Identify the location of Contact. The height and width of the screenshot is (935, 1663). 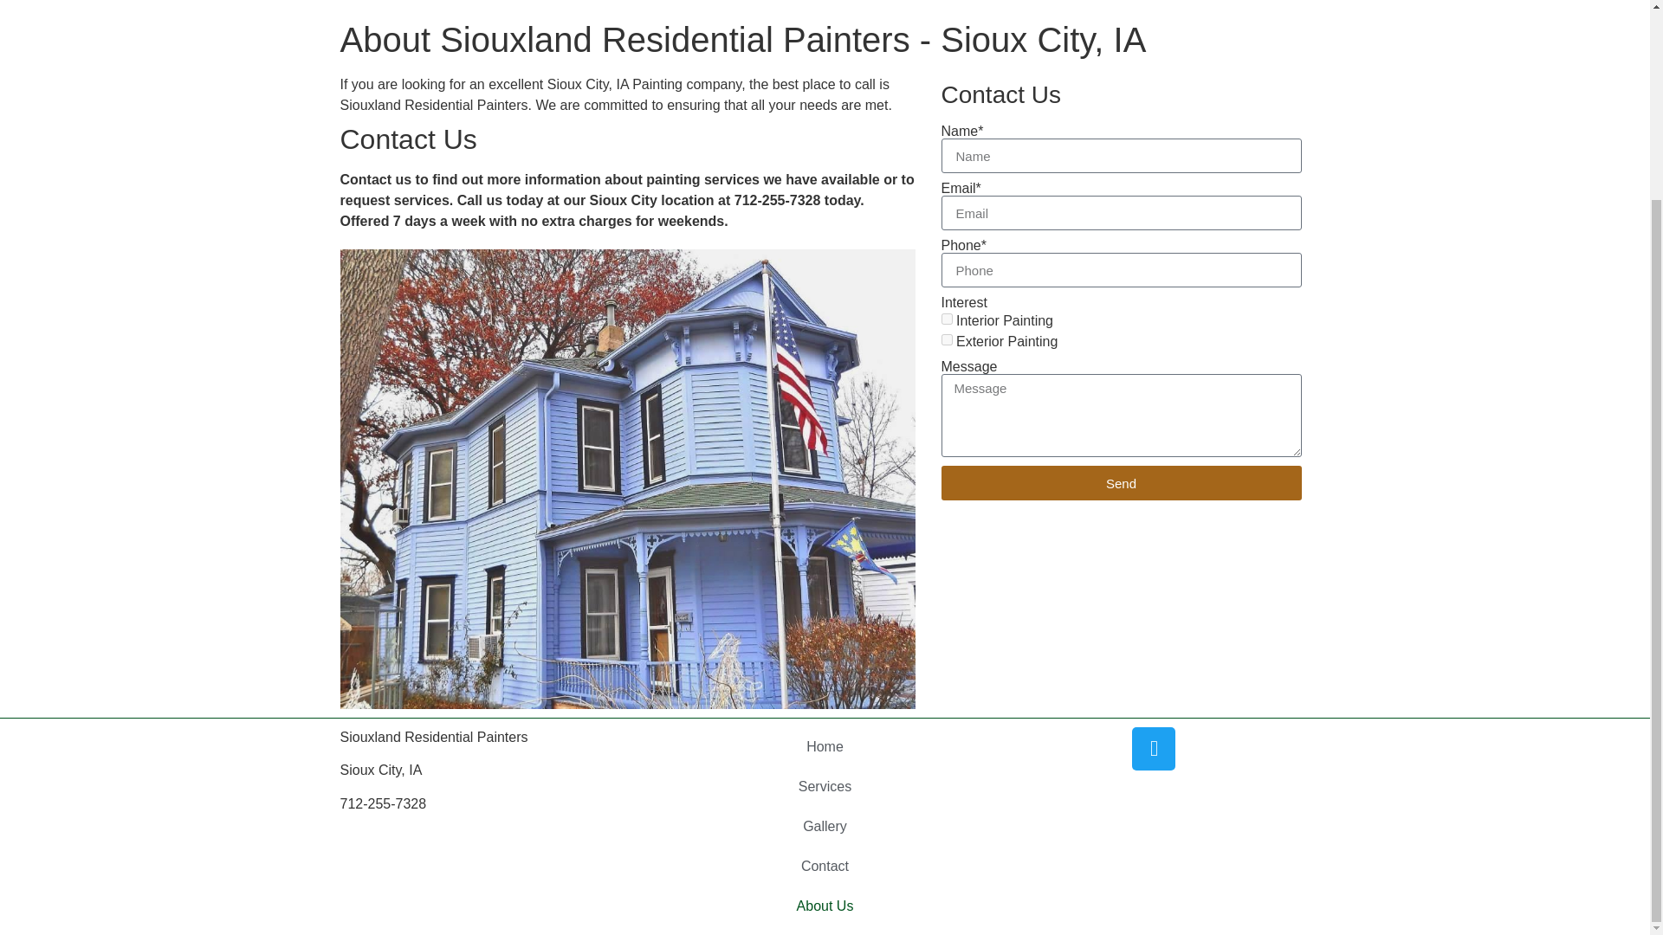
(825, 866).